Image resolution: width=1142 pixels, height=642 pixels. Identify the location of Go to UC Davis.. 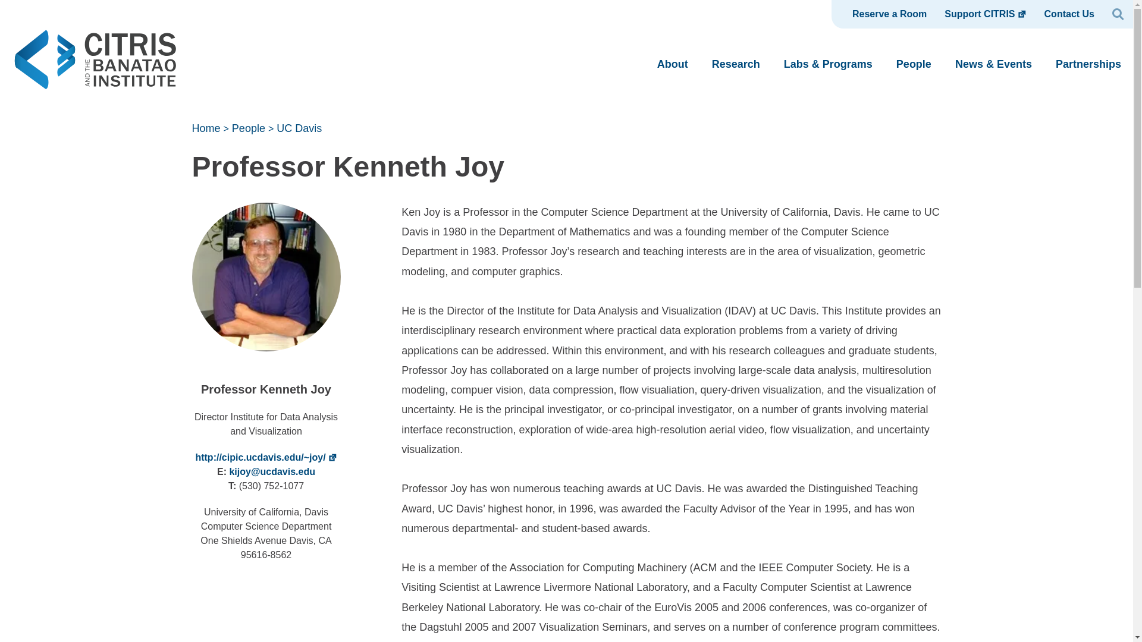
(299, 128).